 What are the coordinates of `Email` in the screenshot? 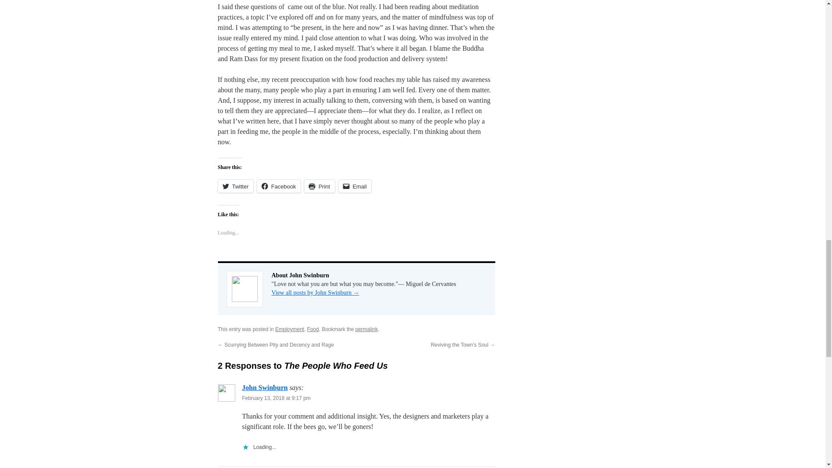 It's located at (355, 186).